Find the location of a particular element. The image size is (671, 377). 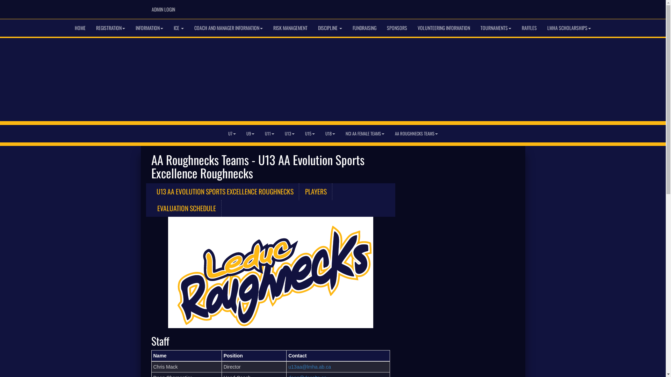

U13 AA EVOLUTION SPORTS EXCELLENCE ROUGHNECKS is located at coordinates (225, 192).